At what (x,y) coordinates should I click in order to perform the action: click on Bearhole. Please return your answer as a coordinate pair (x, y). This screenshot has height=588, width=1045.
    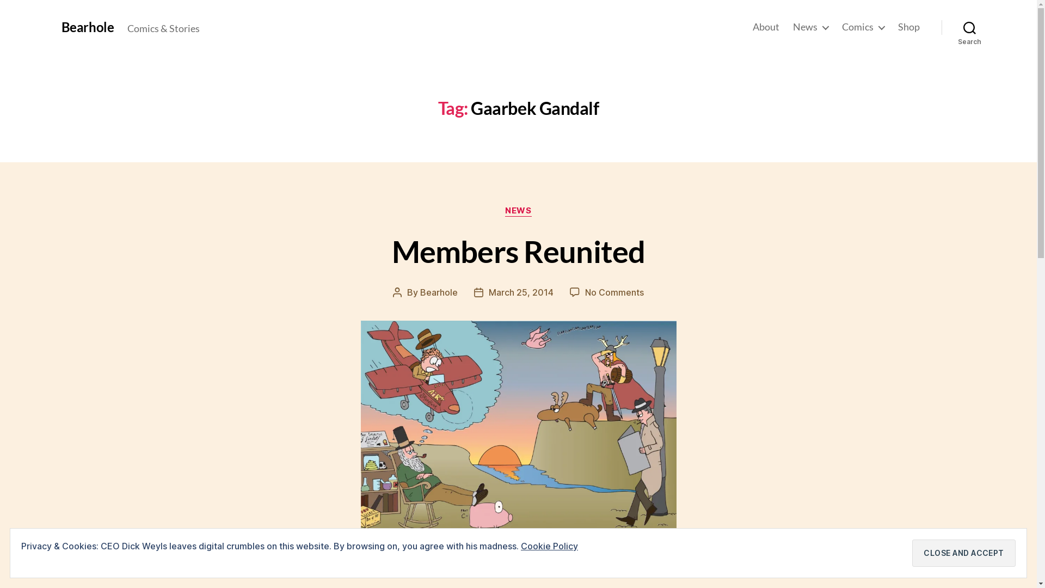
    Looking at the image, I should click on (439, 292).